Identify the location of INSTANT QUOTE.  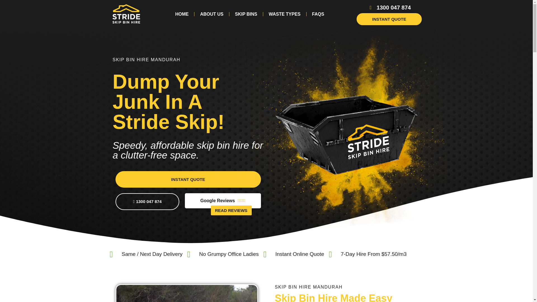
(389, 19).